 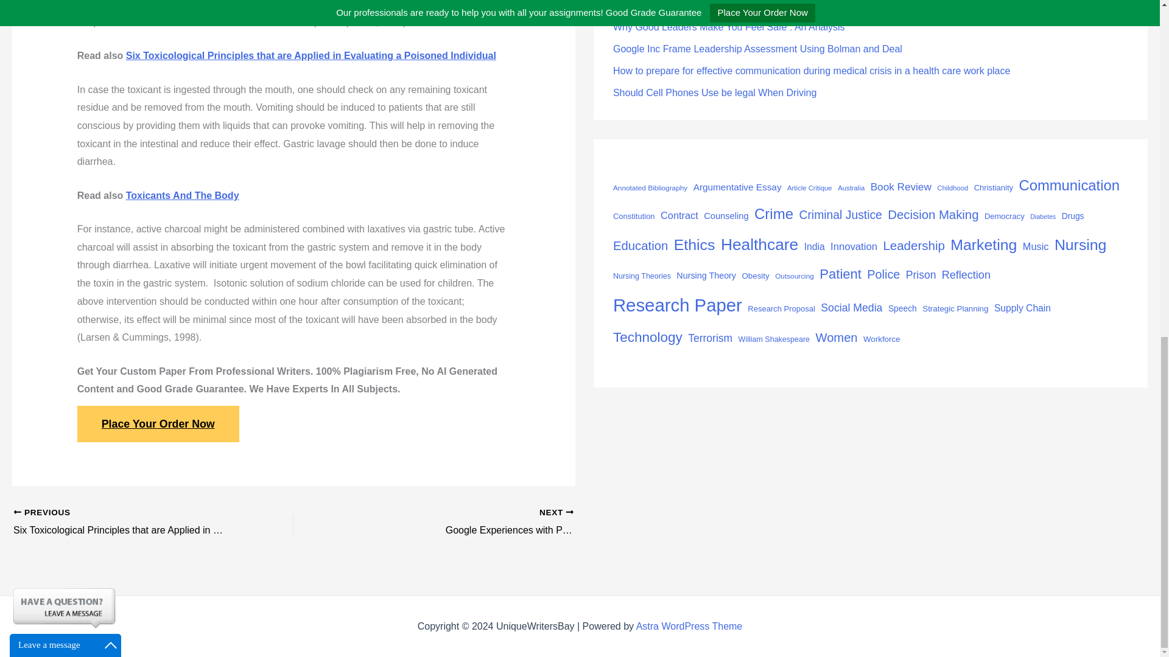 I want to click on Contract, so click(x=504, y=522).